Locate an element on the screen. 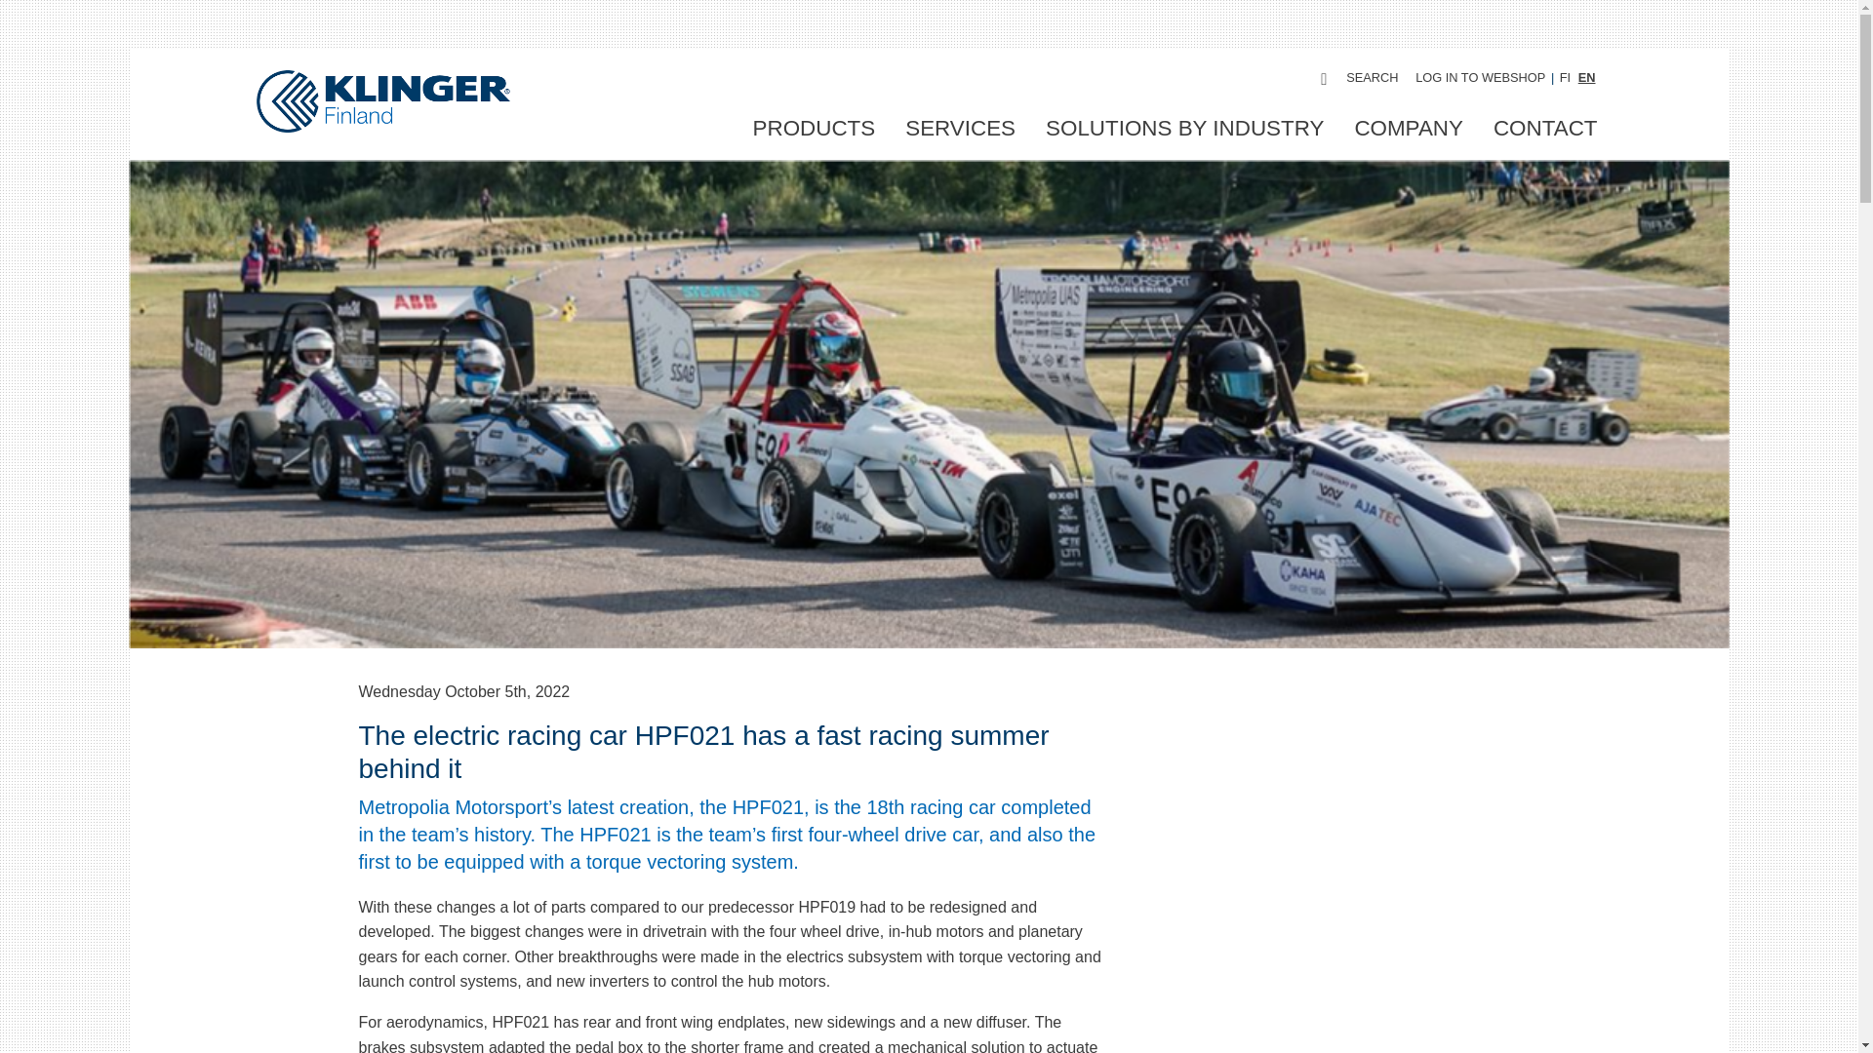 This screenshot has width=1873, height=1053. PRODUCTS is located at coordinates (814, 129).